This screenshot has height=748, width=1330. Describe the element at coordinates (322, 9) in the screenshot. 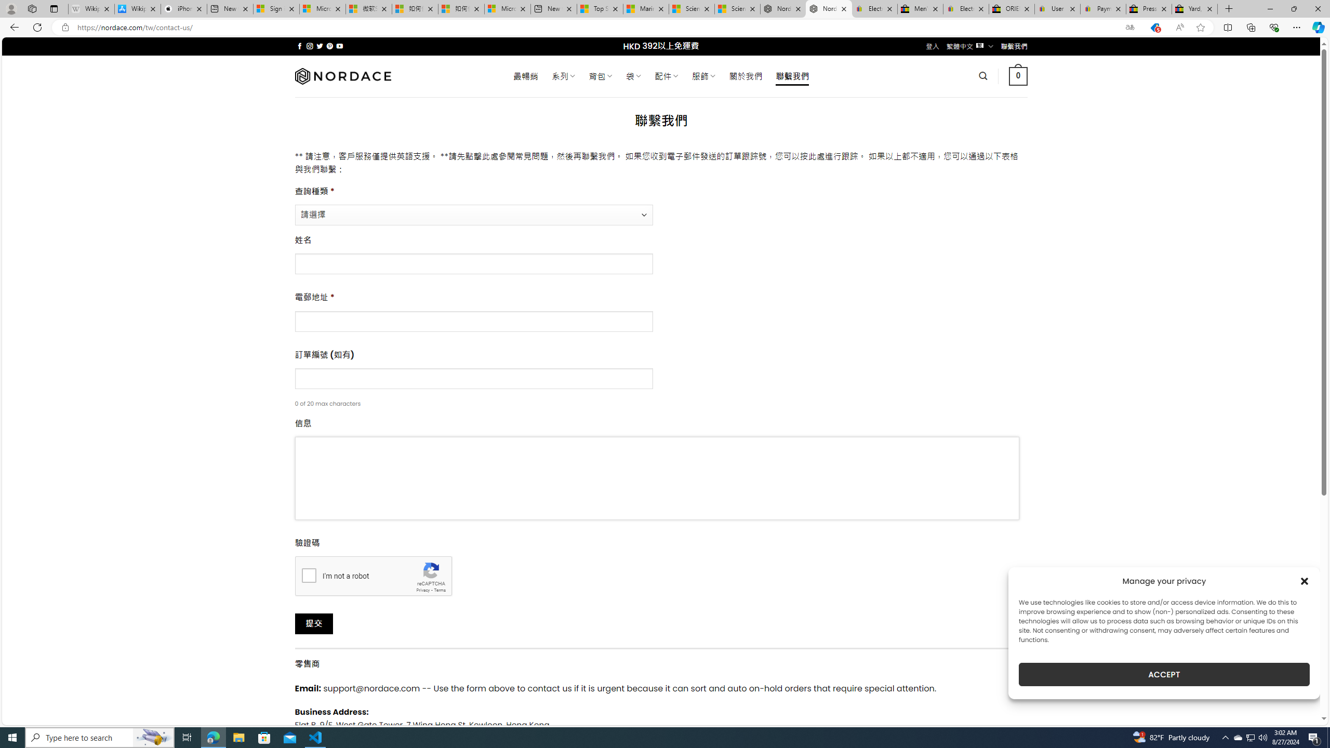

I see `Microsoft Services Agreement` at that location.